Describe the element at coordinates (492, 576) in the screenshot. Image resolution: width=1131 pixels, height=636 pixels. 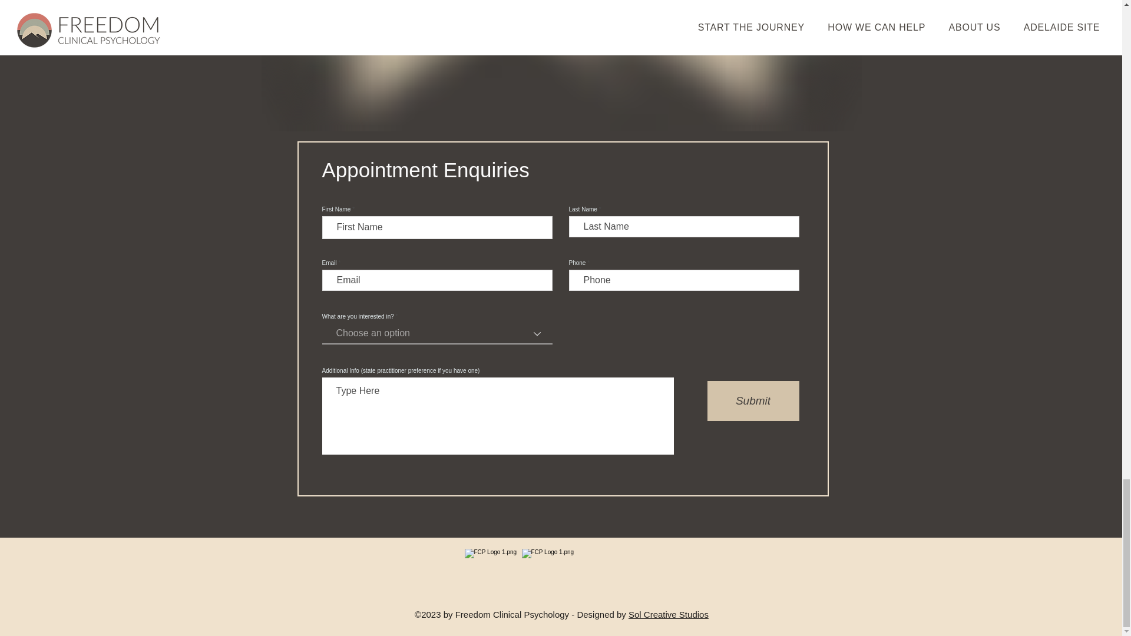
I see `FCP Logo 1.png` at that location.